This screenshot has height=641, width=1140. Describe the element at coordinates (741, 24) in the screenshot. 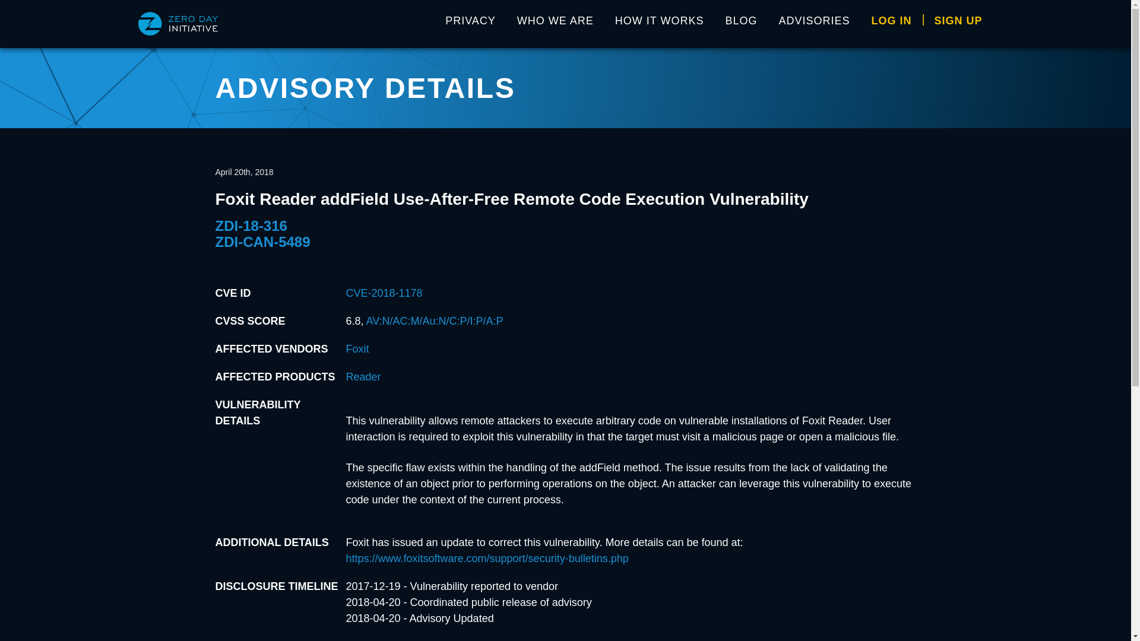

I see `BLOG` at that location.